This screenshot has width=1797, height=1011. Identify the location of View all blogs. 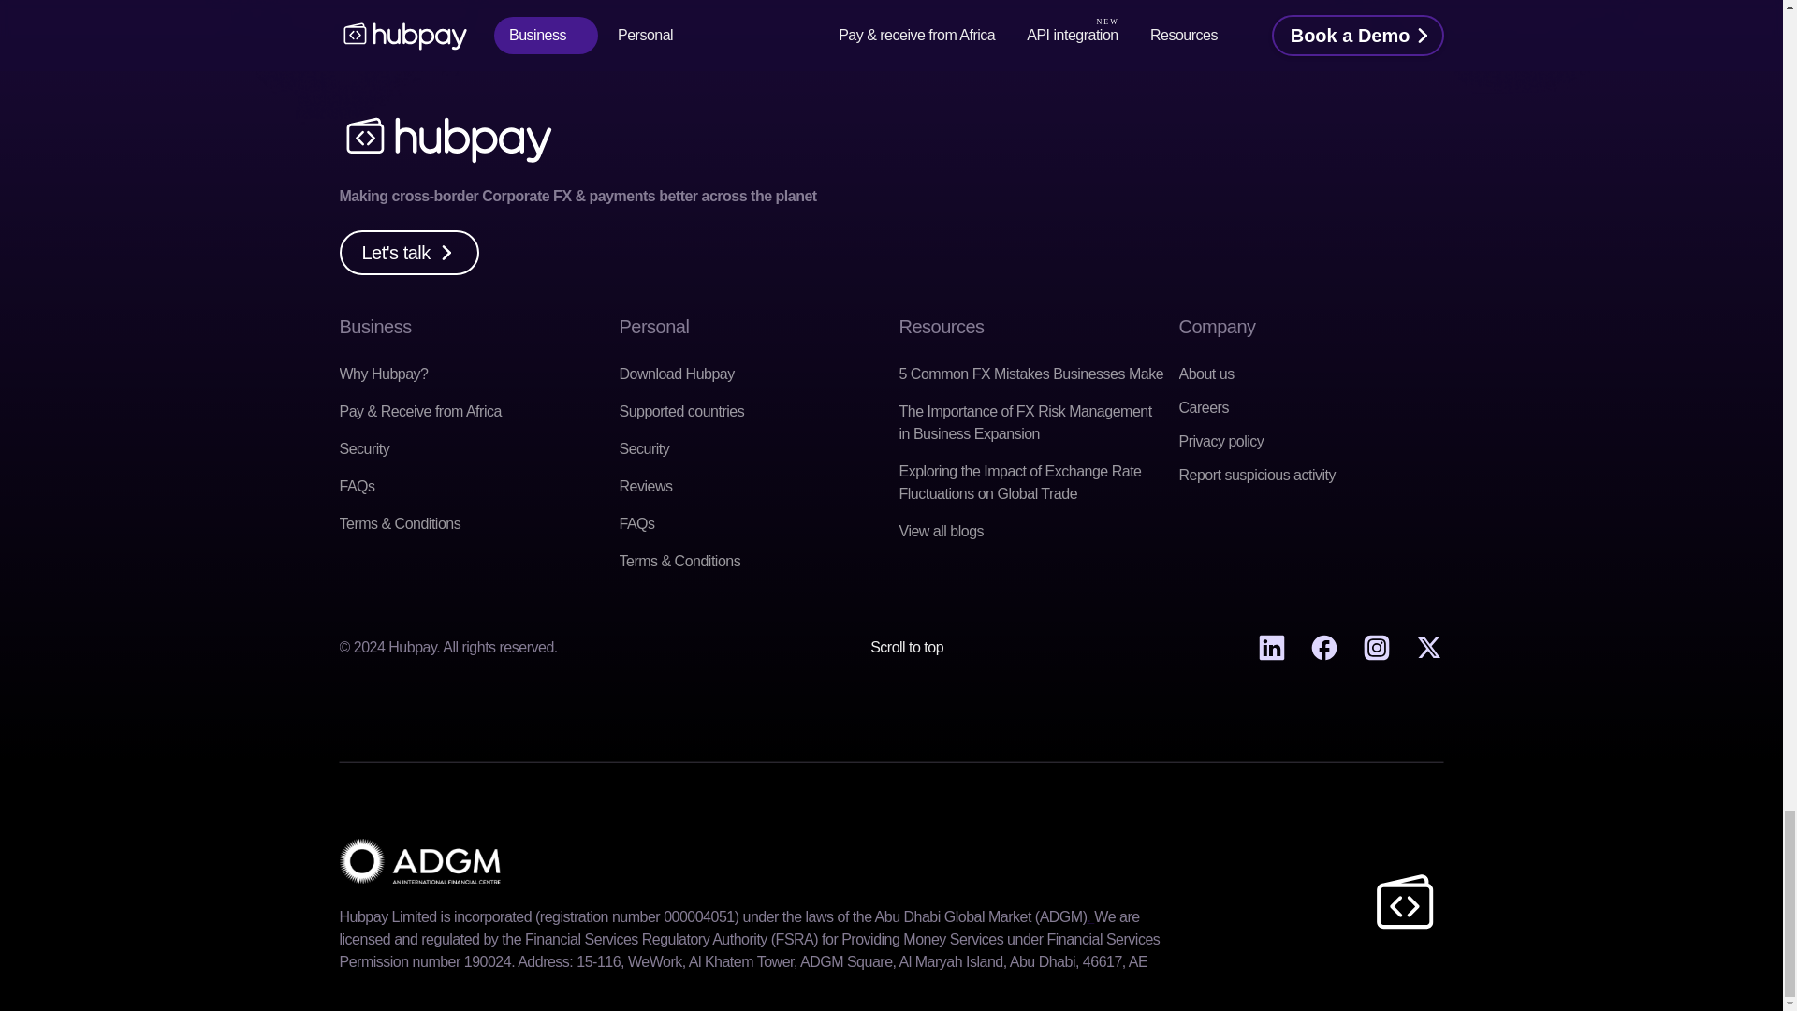
(941, 531).